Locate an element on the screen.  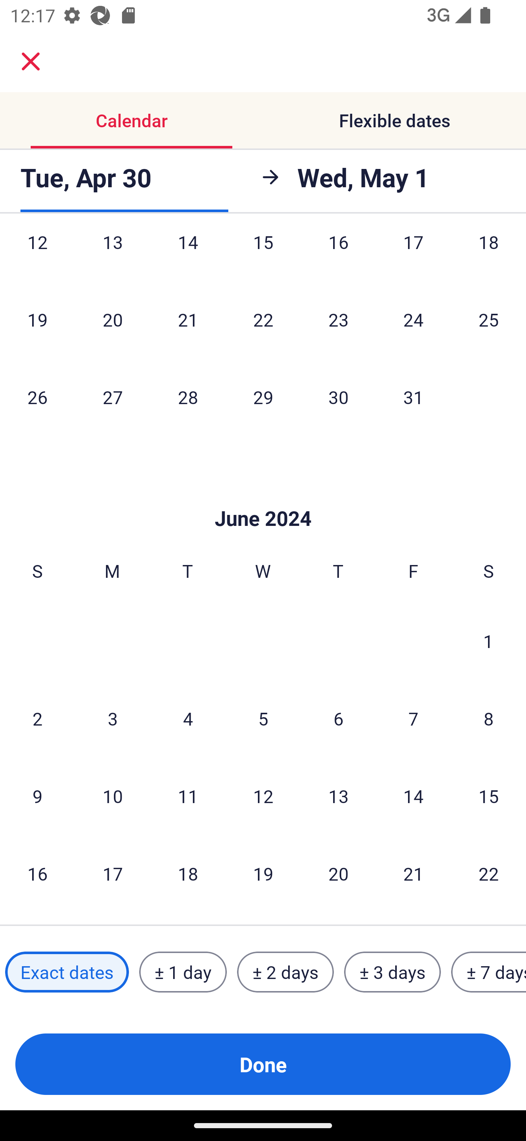
22 Saturday, June 22, 2024 is located at coordinates (489, 873).